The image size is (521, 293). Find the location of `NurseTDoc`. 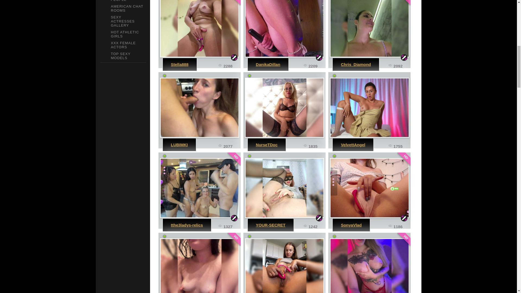

NurseTDoc is located at coordinates (266, 145).